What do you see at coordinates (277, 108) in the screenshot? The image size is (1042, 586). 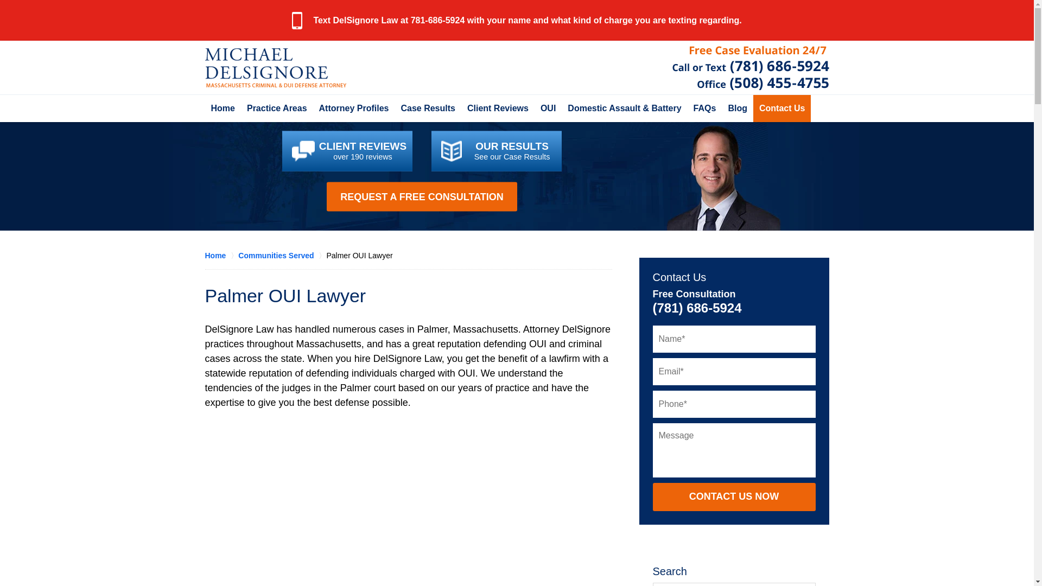 I see `Practice Areas` at bounding box center [277, 108].